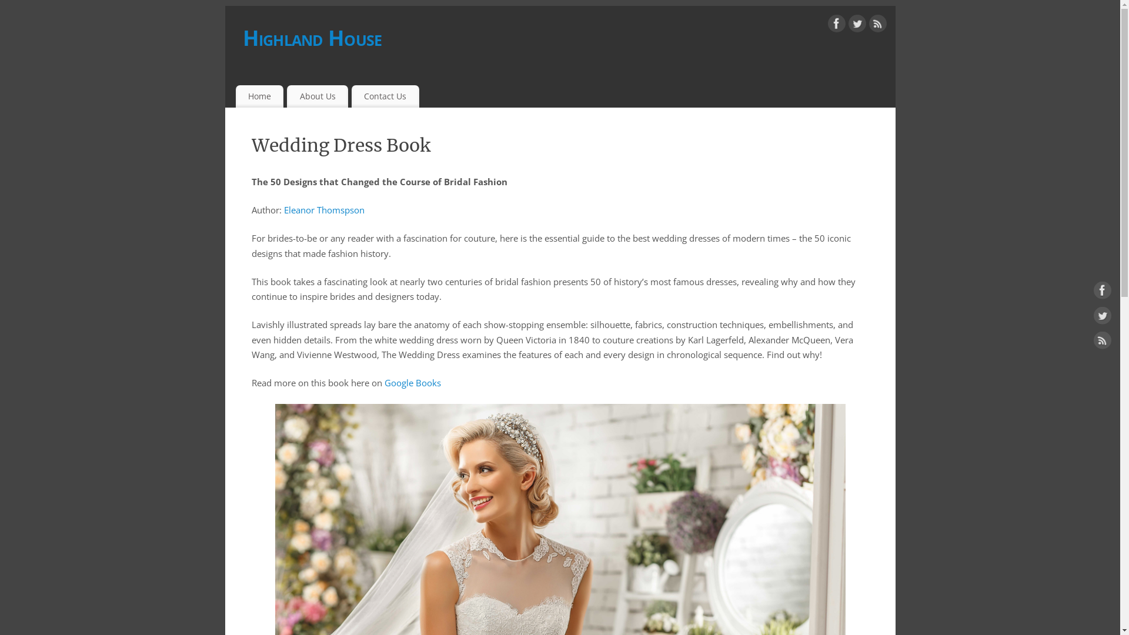  What do you see at coordinates (878, 26) in the screenshot?
I see `RSS` at bounding box center [878, 26].